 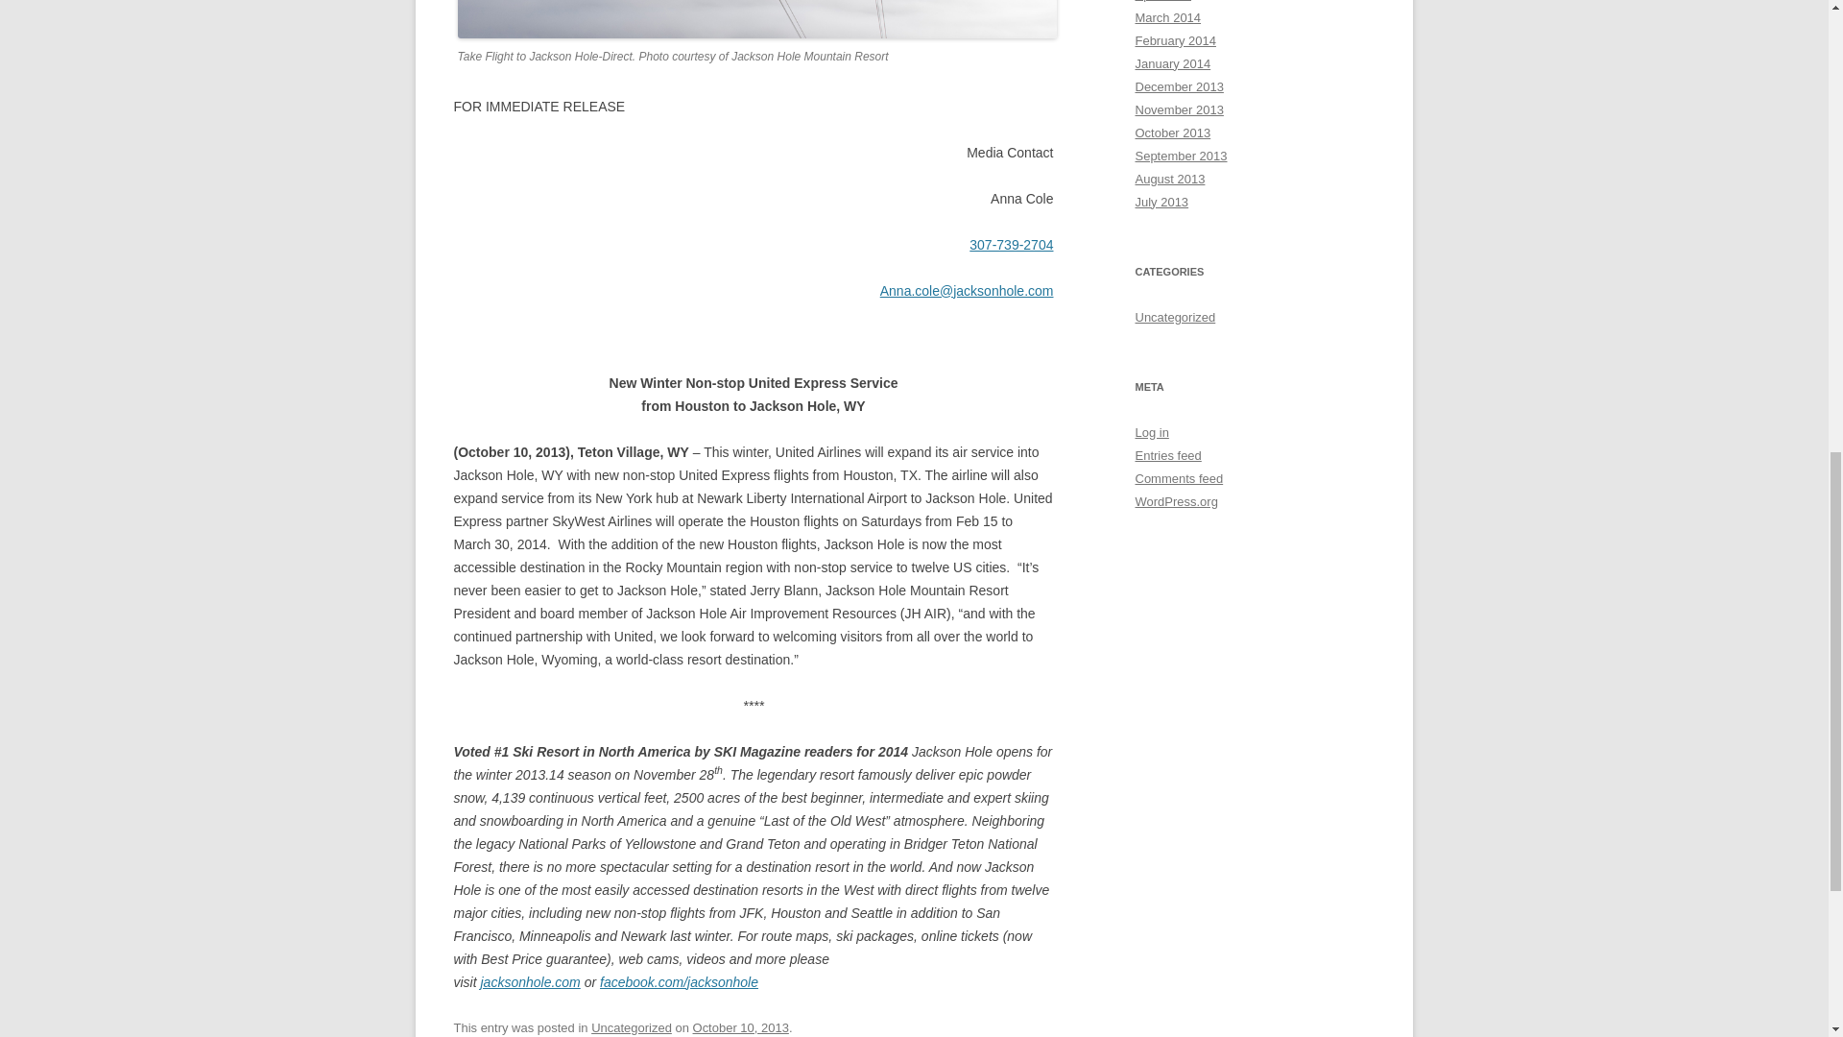 I want to click on October 10, 2013, so click(x=740, y=1027).